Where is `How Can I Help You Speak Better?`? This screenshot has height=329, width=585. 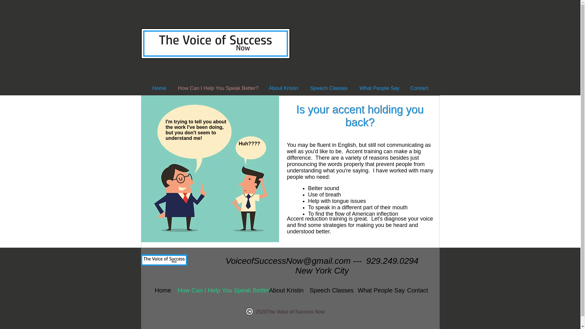
How Can I Help You Speak Better? is located at coordinates (219, 290).